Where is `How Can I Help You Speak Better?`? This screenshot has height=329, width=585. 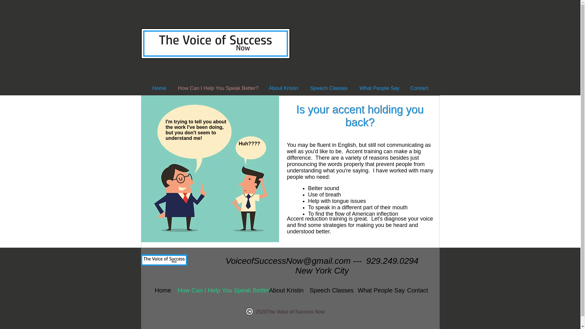
How Can I Help You Speak Better? is located at coordinates (219, 290).